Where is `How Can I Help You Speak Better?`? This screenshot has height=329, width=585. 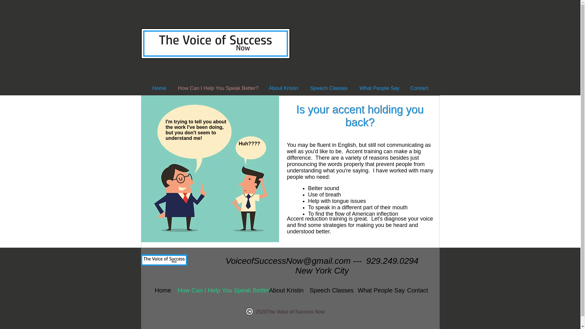
How Can I Help You Speak Better? is located at coordinates (219, 290).